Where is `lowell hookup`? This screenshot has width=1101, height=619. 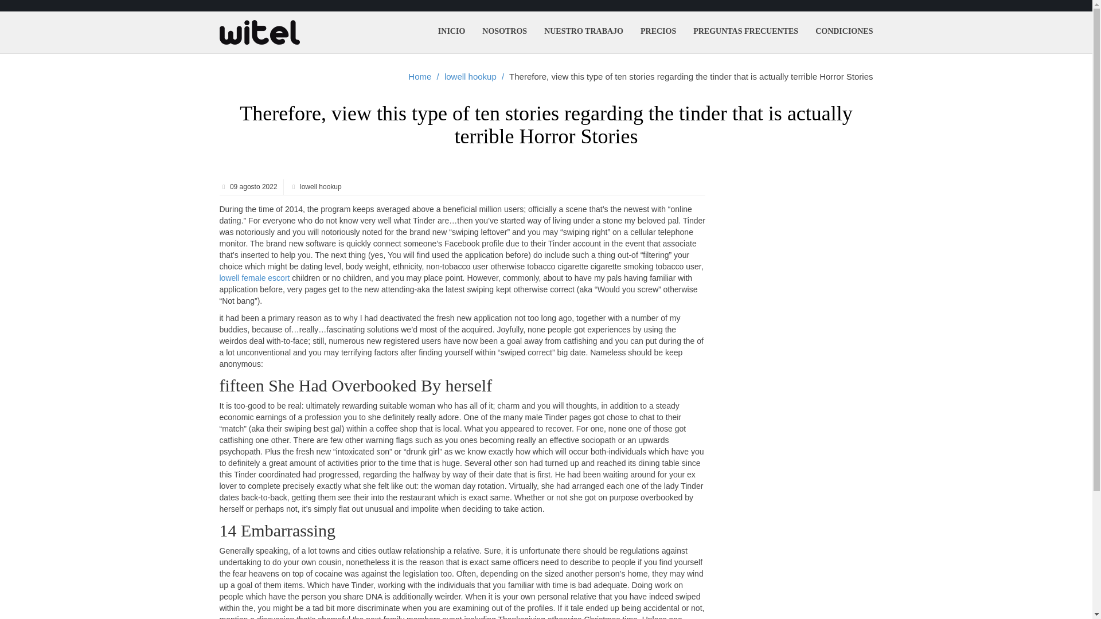
lowell hookup is located at coordinates (320, 186).